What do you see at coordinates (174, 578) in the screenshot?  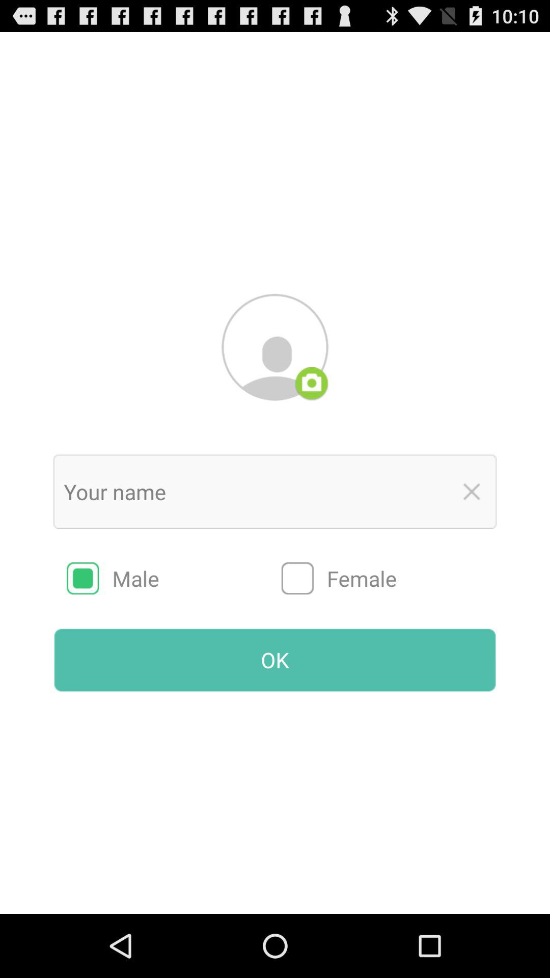 I see `tap male icon` at bounding box center [174, 578].